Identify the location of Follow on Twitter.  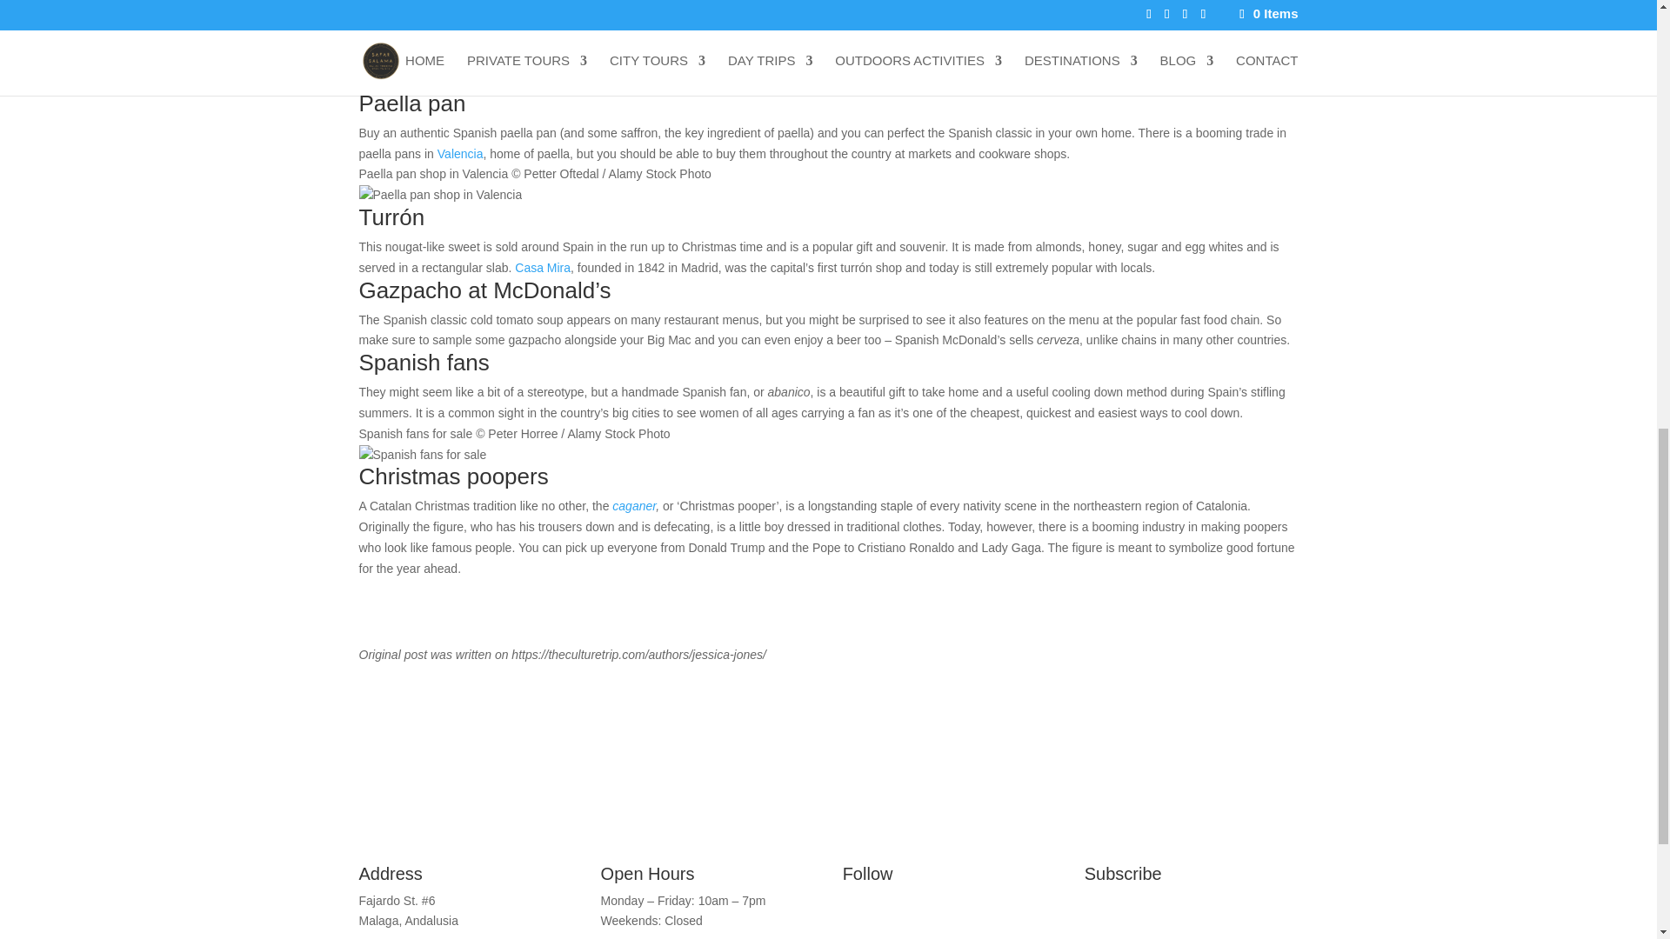
(925, 919).